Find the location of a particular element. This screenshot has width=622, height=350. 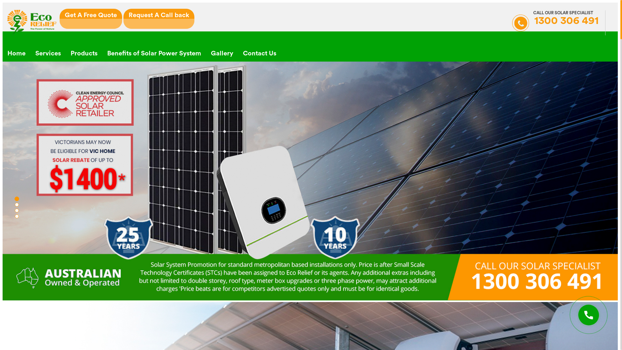

Benefits of Solar Power System is located at coordinates (154, 53).